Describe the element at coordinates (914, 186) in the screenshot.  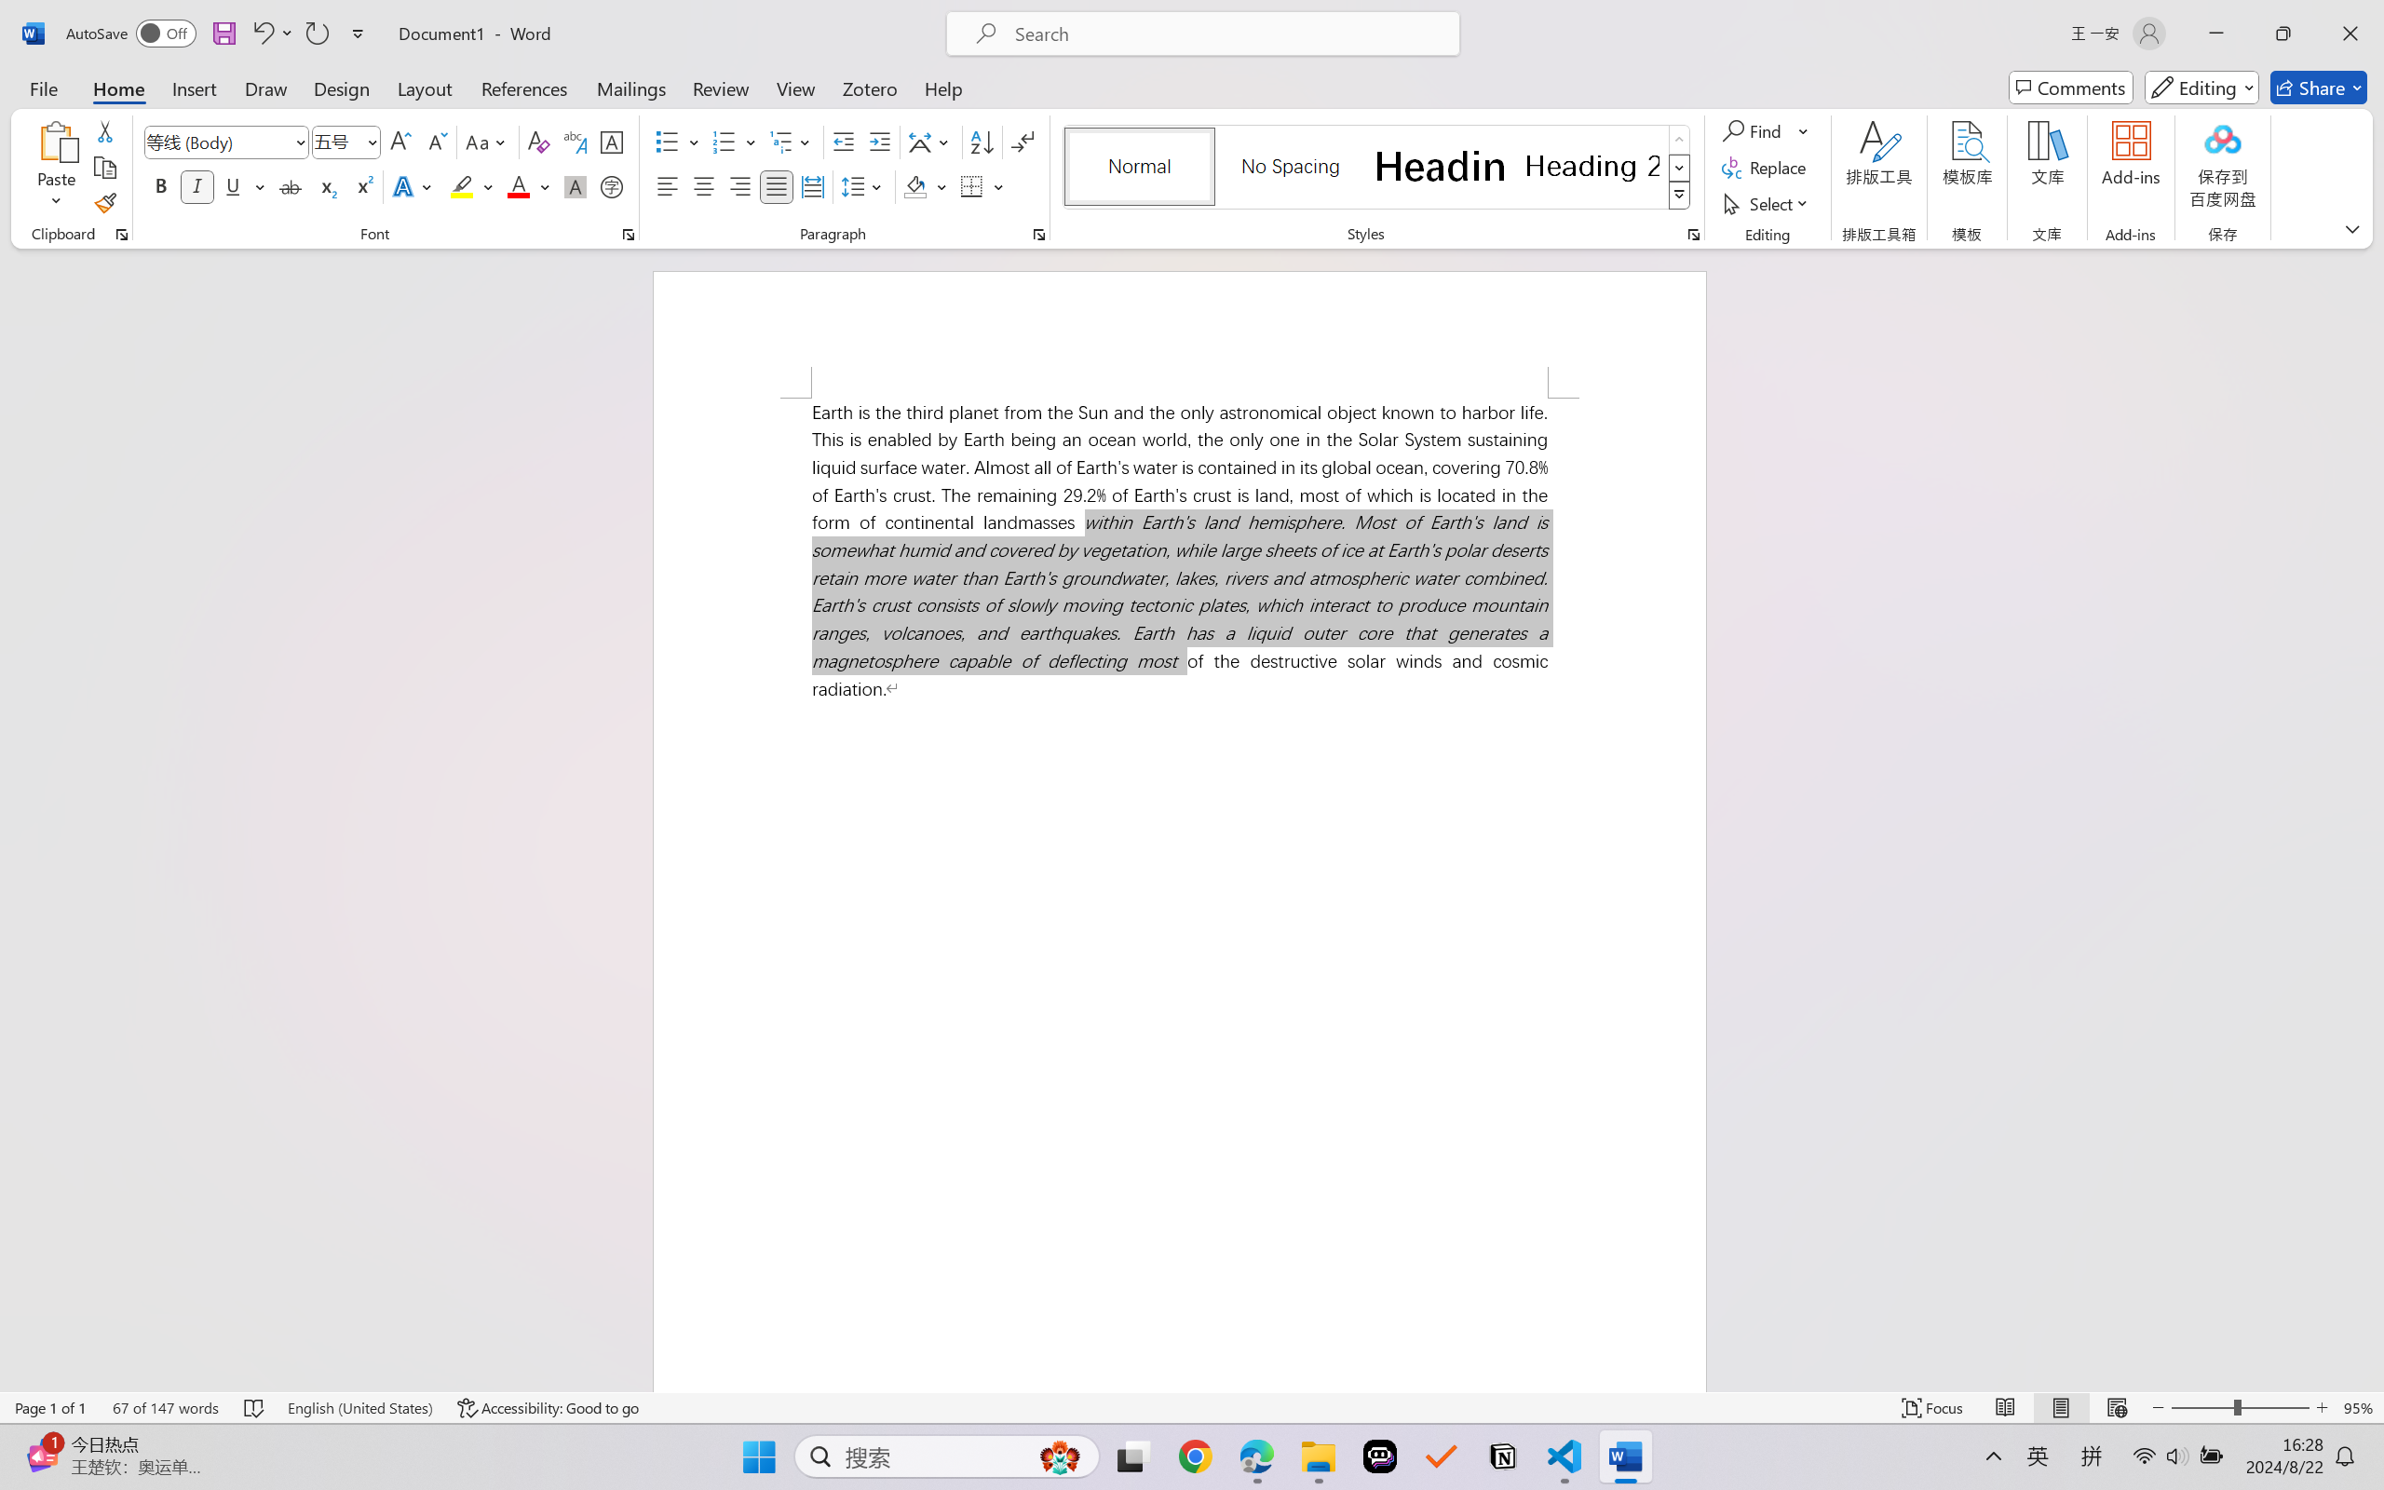
I see `Shading RGB(0, 0, 0)` at that location.